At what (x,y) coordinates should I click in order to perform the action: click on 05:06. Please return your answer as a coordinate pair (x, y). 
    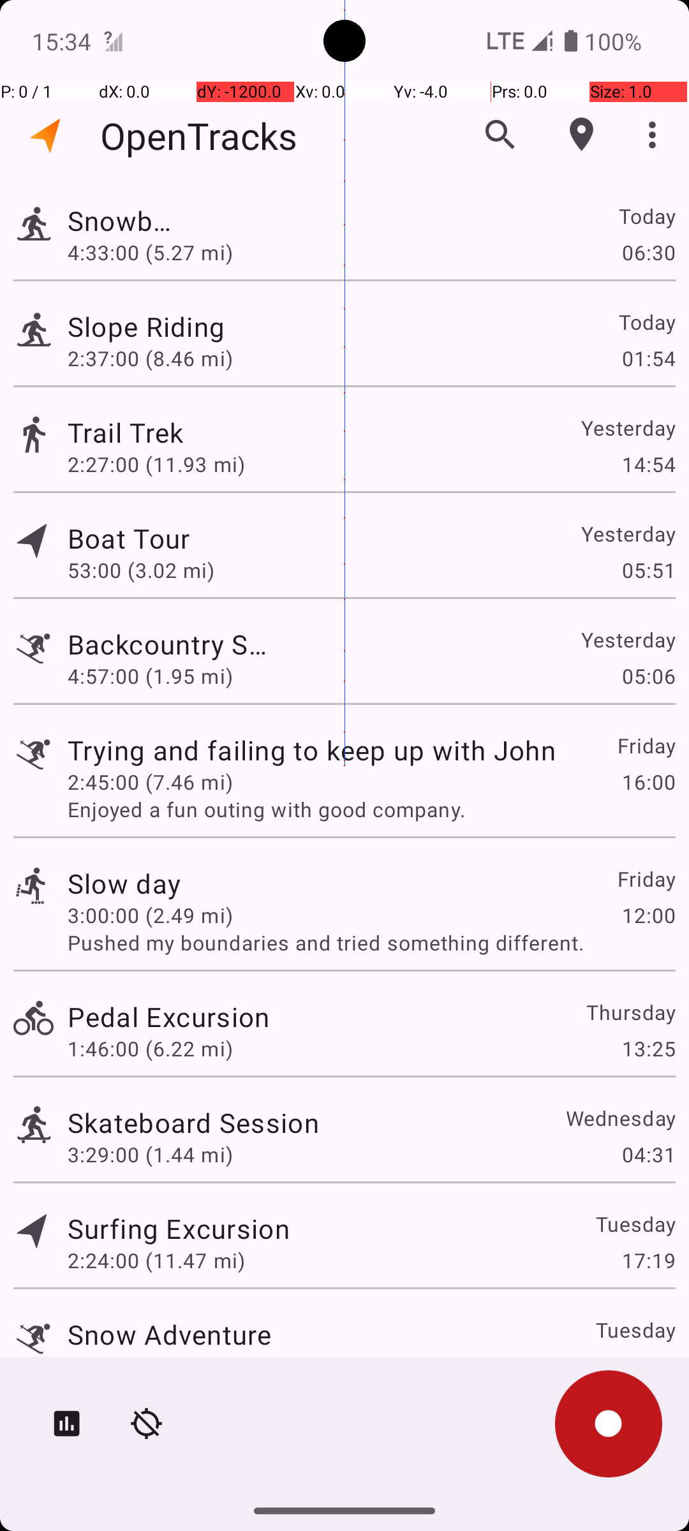
    Looking at the image, I should click on (648, 676).